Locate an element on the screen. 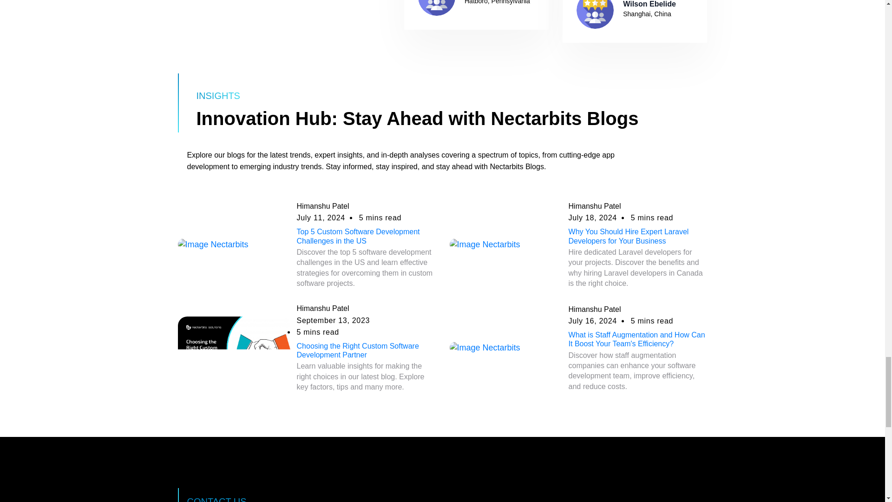 The height and width of the screenshot is (502, 892). Choosing the Right Custom Software Development Partner is located at coordinates (358, 350).